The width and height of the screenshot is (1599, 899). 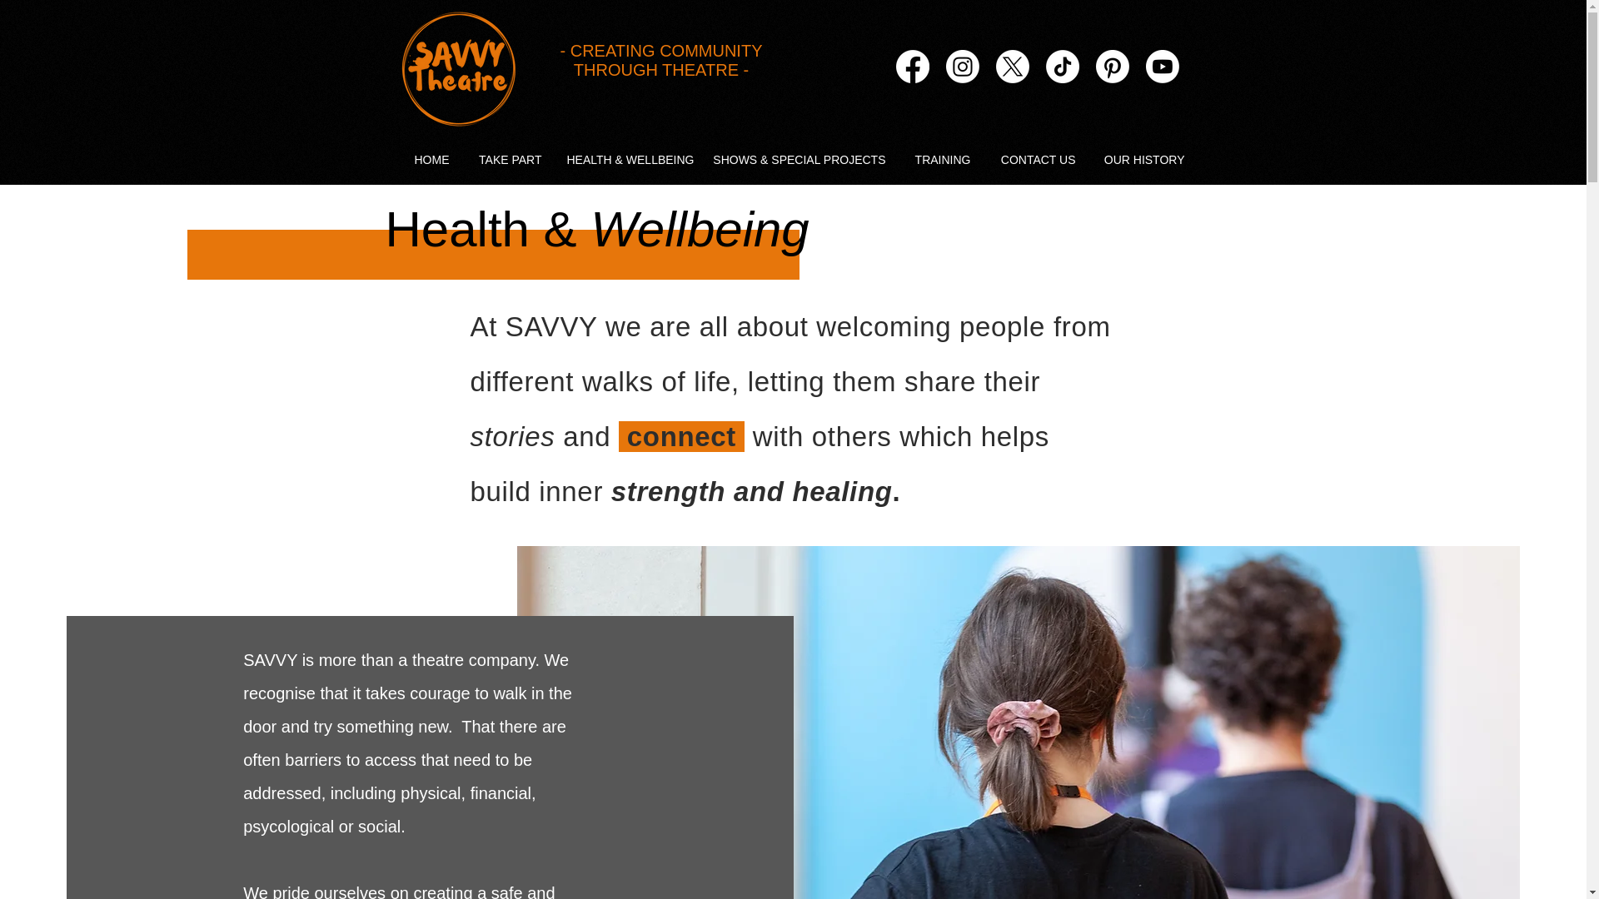 What do you see at coordinates (1138, 159) in the screenshot?
I see `OUR HISTORY` at bounding box center [1138, 159].